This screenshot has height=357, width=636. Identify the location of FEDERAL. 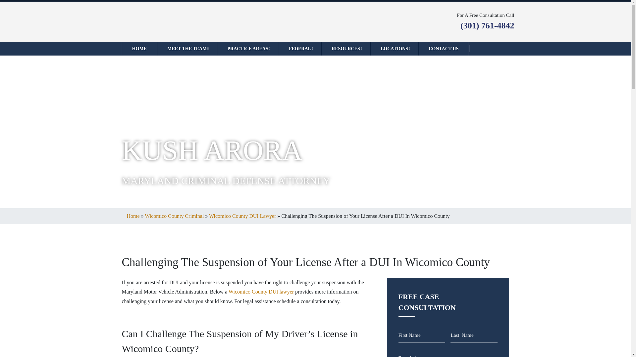
(299, 48).